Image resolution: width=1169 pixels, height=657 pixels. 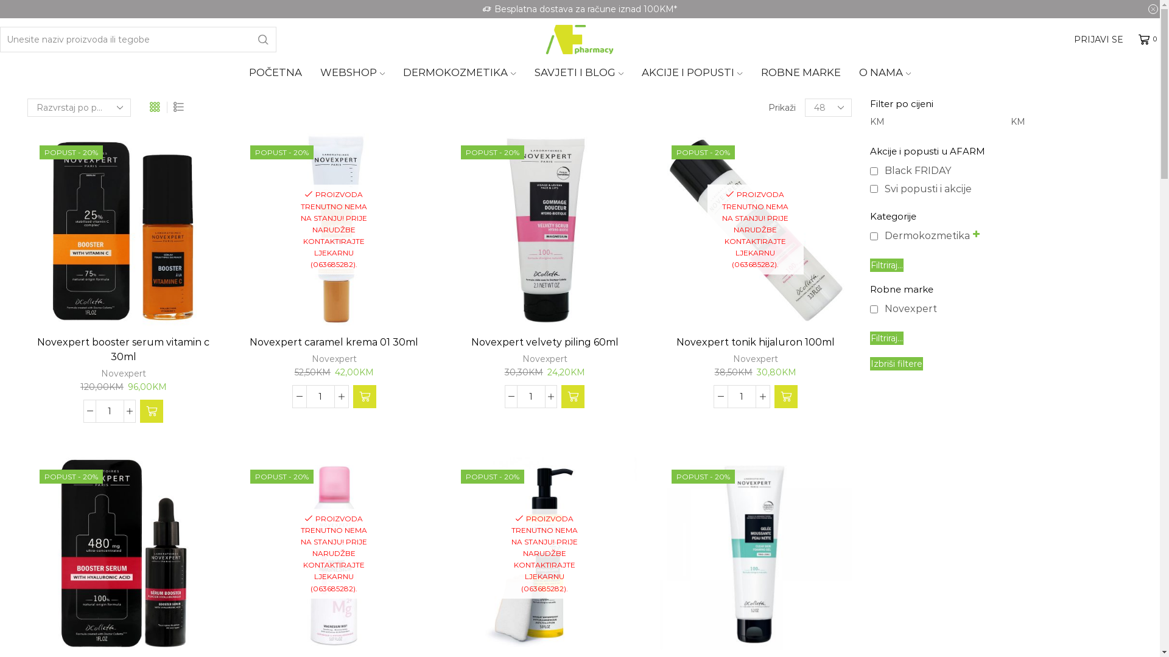 What do you see at coordinates (353, 76) in the screenshot?
I see `WEBSHOP` at bounding box center [353, 76].